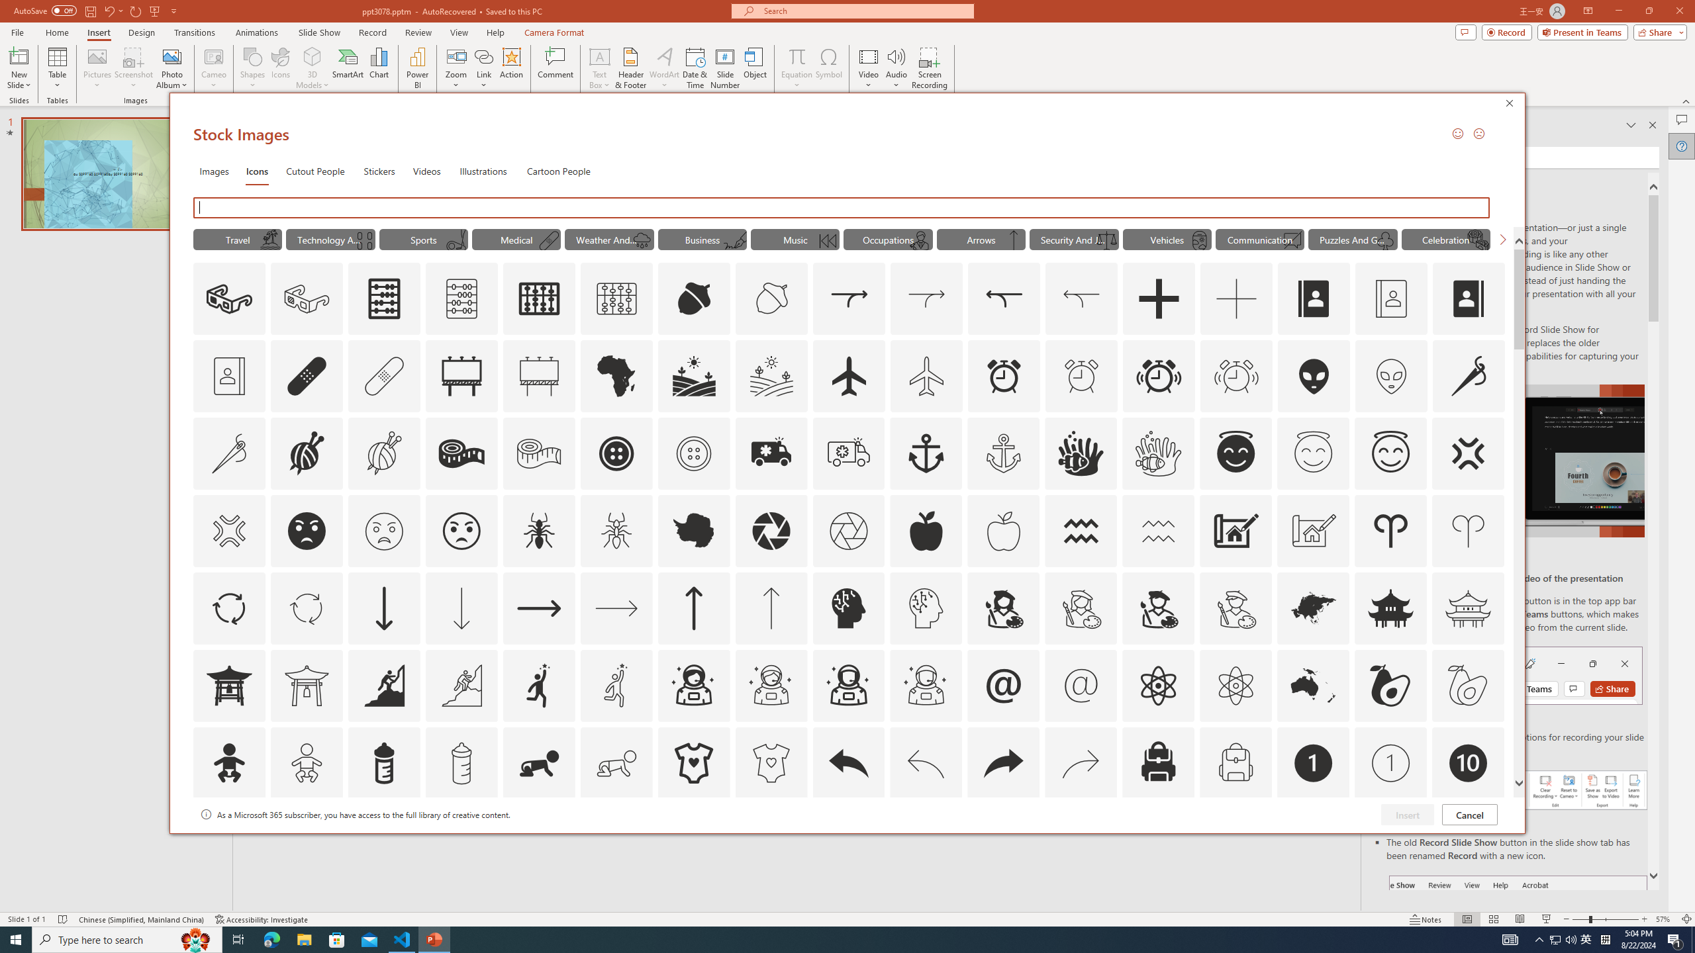 The height and width of the screenshot is (953, 1695). Describe the element at coordinates (383, 453) in the screenshot. I see `AutomationID: Icons_AlterationsTailoring1_M` at that location.